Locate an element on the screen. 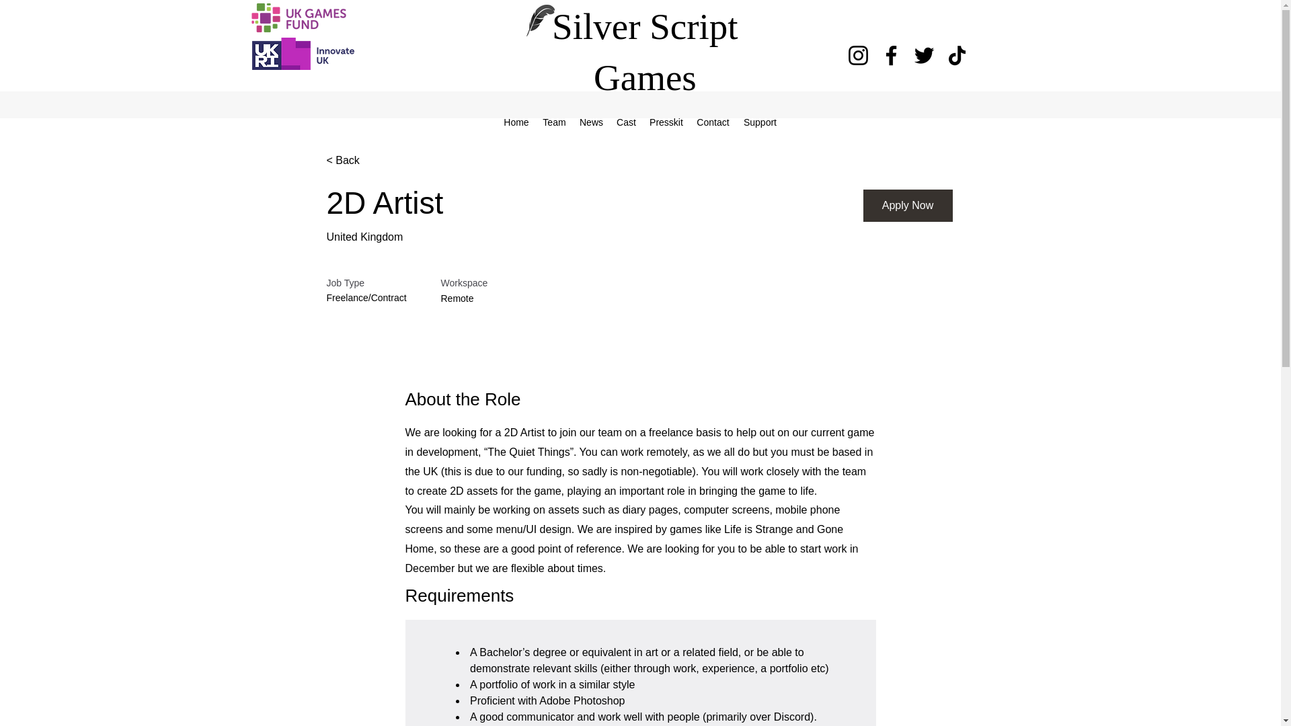  Team is located at coordinates (554, 122).